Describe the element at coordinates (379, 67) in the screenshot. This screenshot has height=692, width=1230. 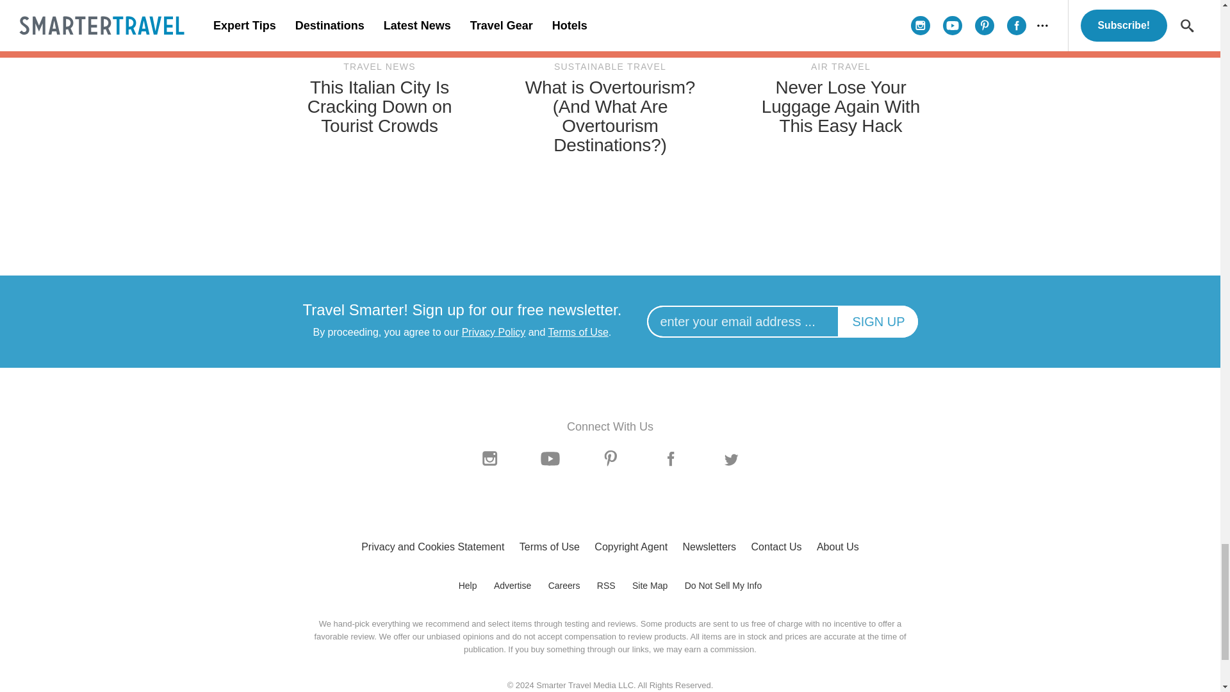
I see `View all posts in Travel News` at that location.